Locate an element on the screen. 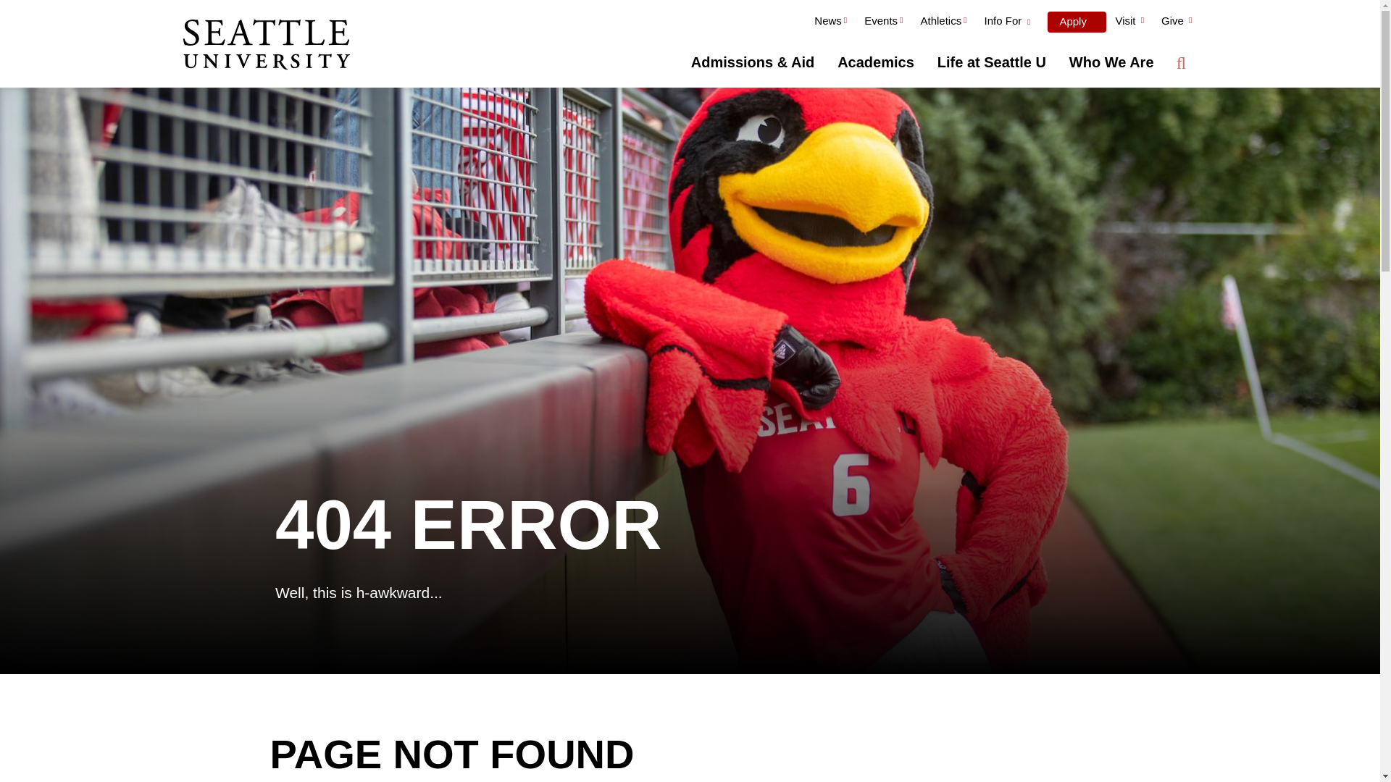 This screenshot has width=1391, height=782. Click to visit the home page is located at coordinates (265, 46).